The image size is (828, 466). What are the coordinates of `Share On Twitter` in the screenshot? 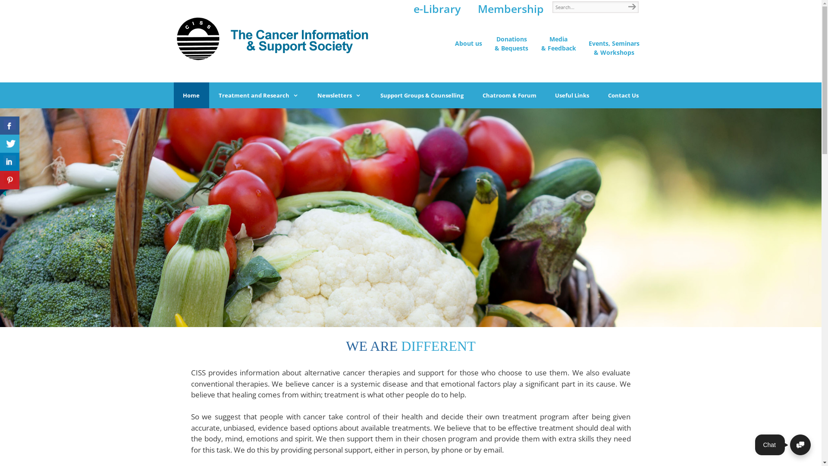 It's located at (9, 144).